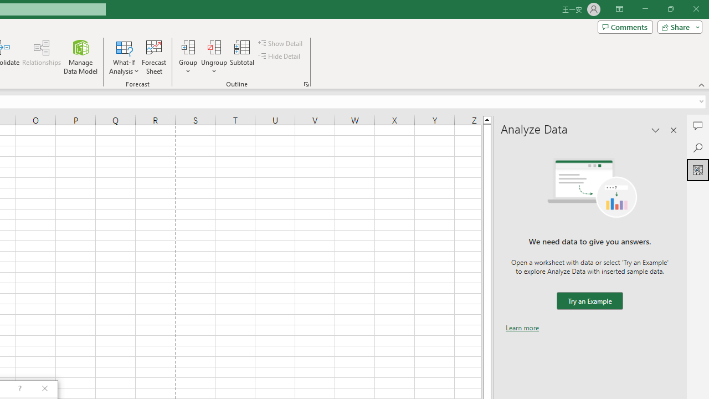 The width and height of the screenshot is (709, 399). I want to click on Search, so click(698, 147).